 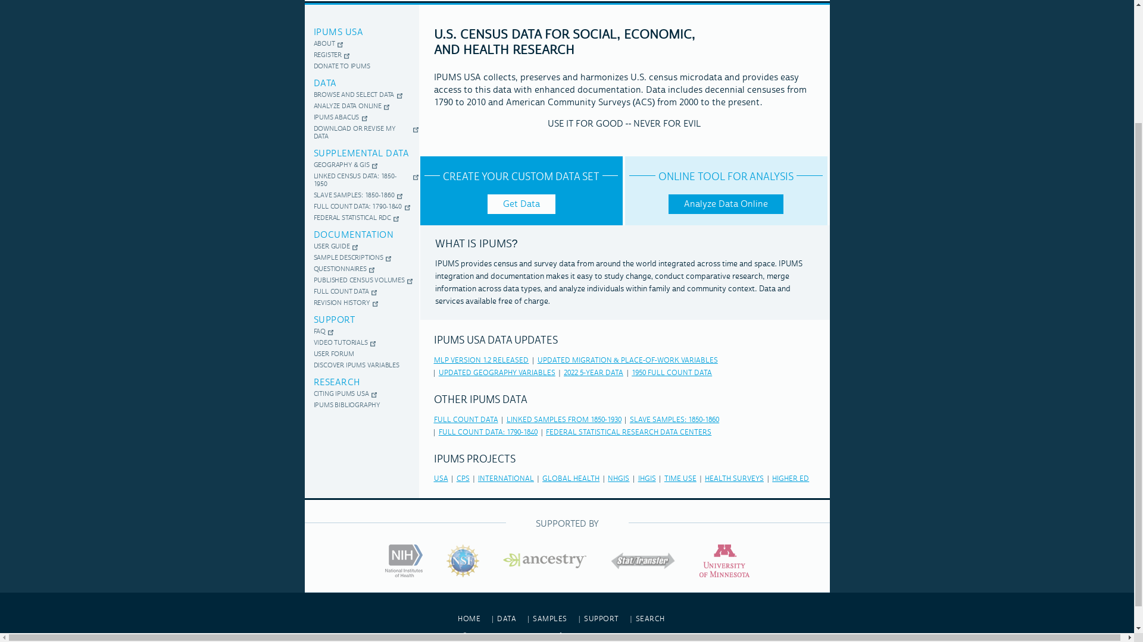 I want to click on IPUMS BIBLIOGRAPHY, so click(x=347, y=405).